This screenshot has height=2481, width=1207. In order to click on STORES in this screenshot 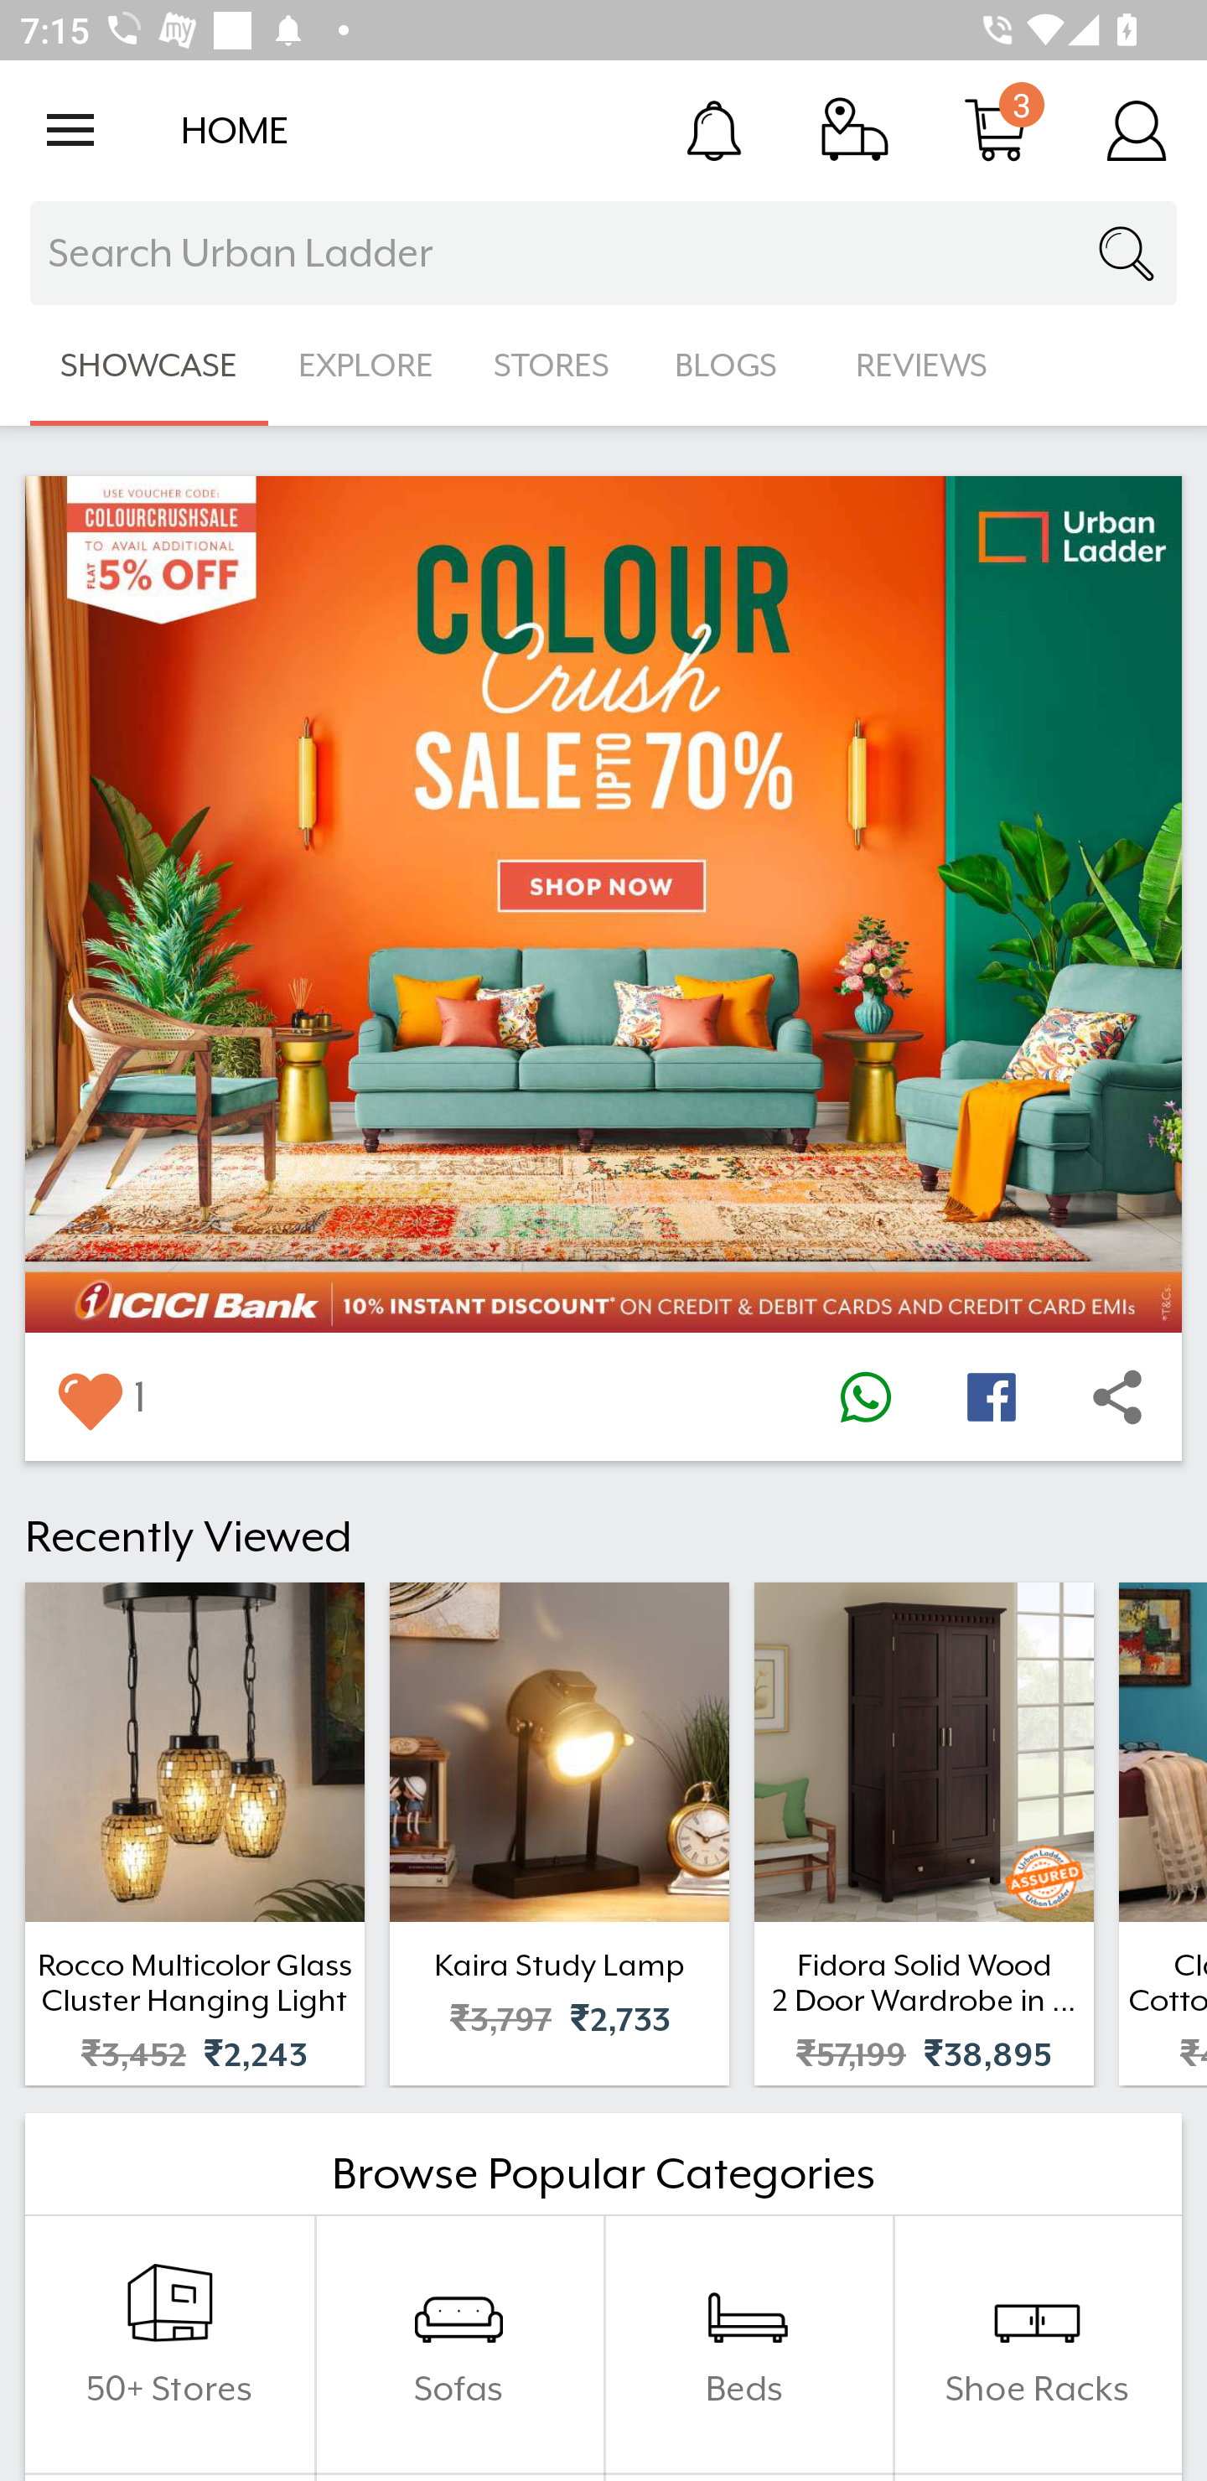, I will do `click(553, 365)`.